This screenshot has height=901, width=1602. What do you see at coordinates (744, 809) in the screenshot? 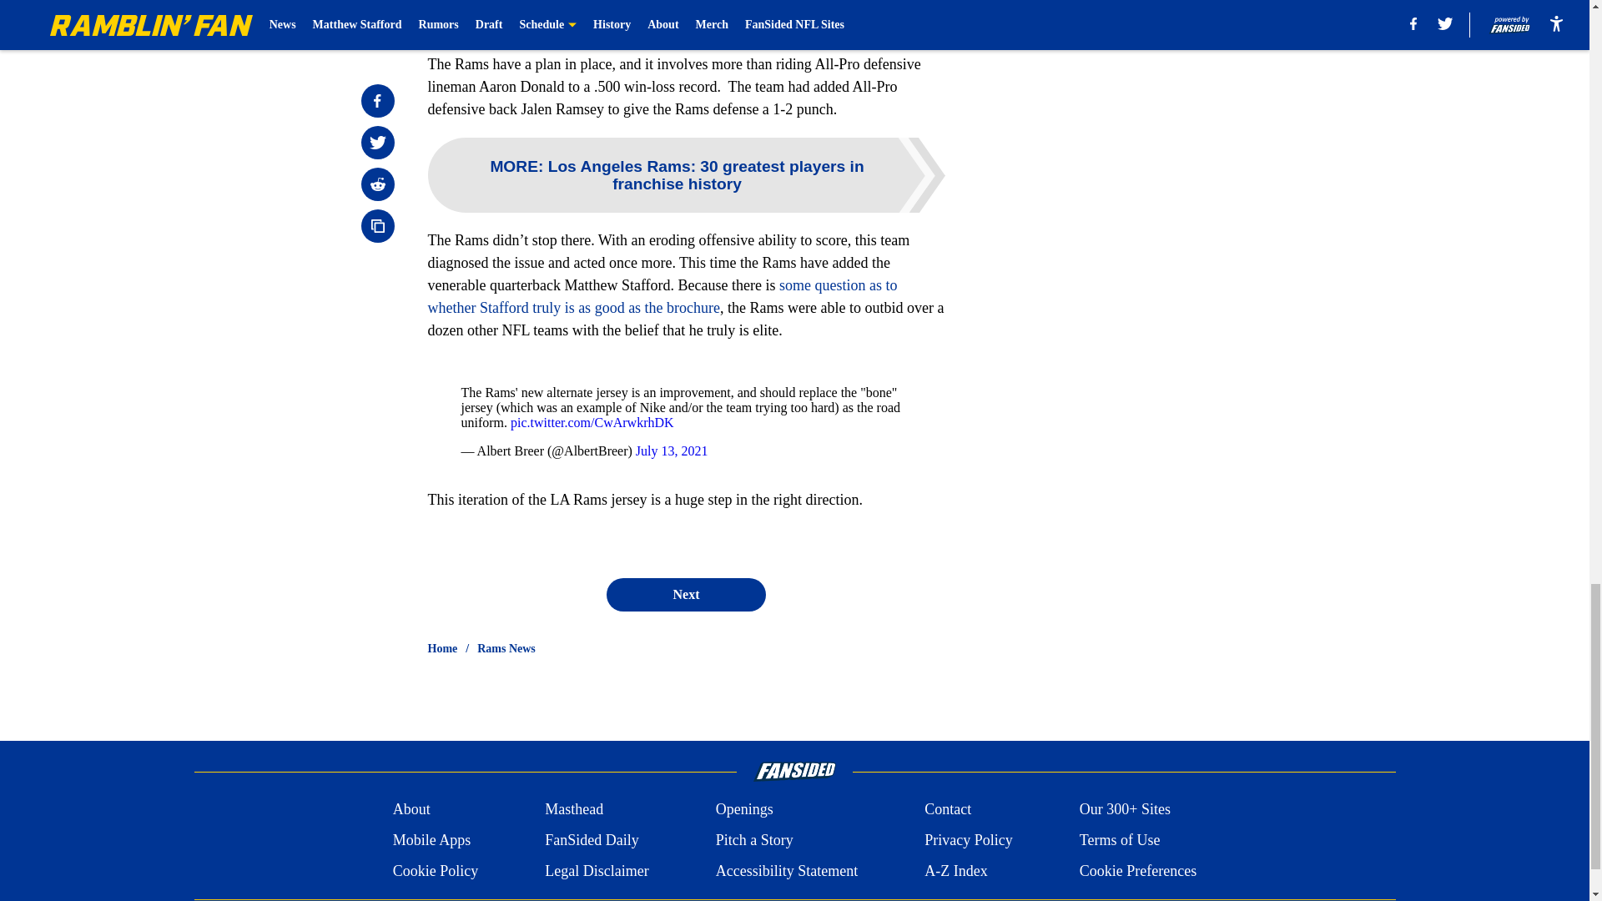
I see `Openings` at bounding box center [744, 809].